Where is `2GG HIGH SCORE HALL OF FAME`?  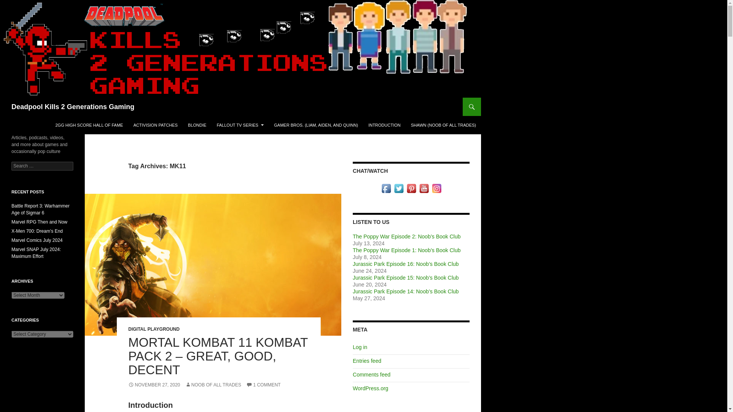 2GG HIGH SCORE HALL OF FAME is located at coordinates (89, 125).